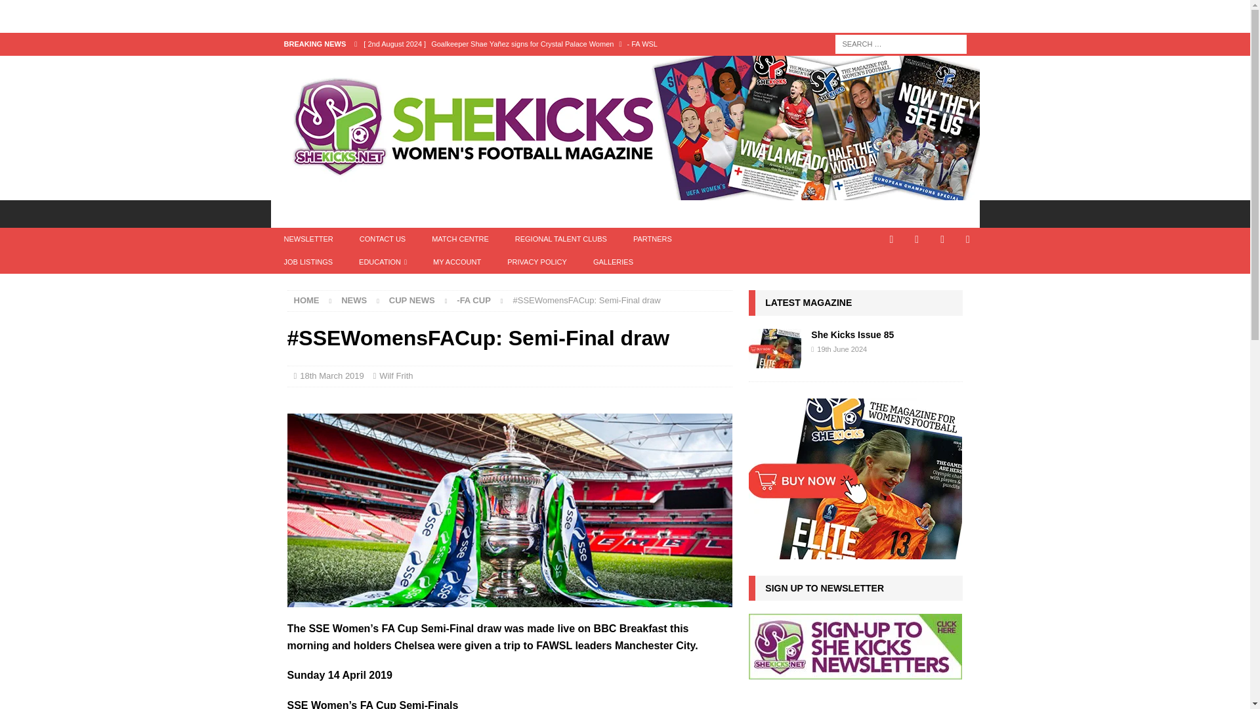  Describe the element at coordinates (383, 239) in the screenshot. I see `CONTACT US` at that location.